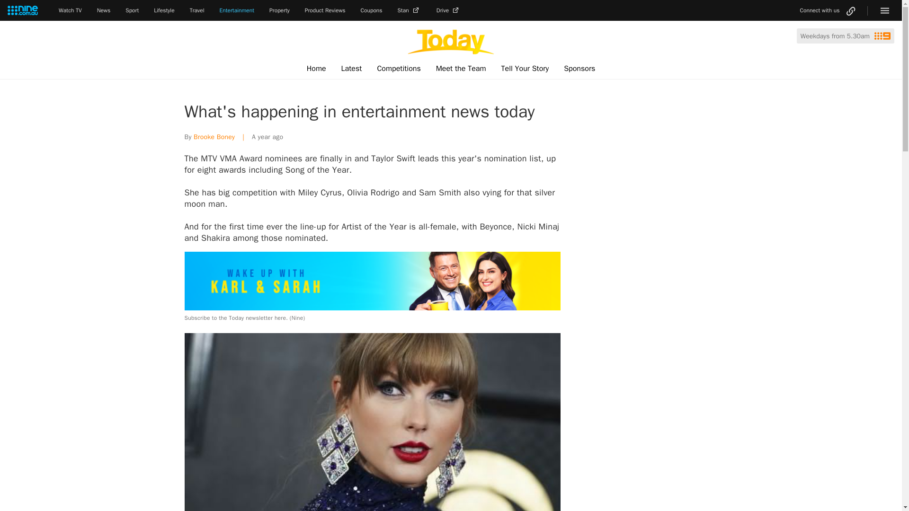 The height and width of the screenshot is (511, 909). What do you see at coordinates (399, 69) in the screenshot?
I see `Competitions` at bounding box center [399, 69].